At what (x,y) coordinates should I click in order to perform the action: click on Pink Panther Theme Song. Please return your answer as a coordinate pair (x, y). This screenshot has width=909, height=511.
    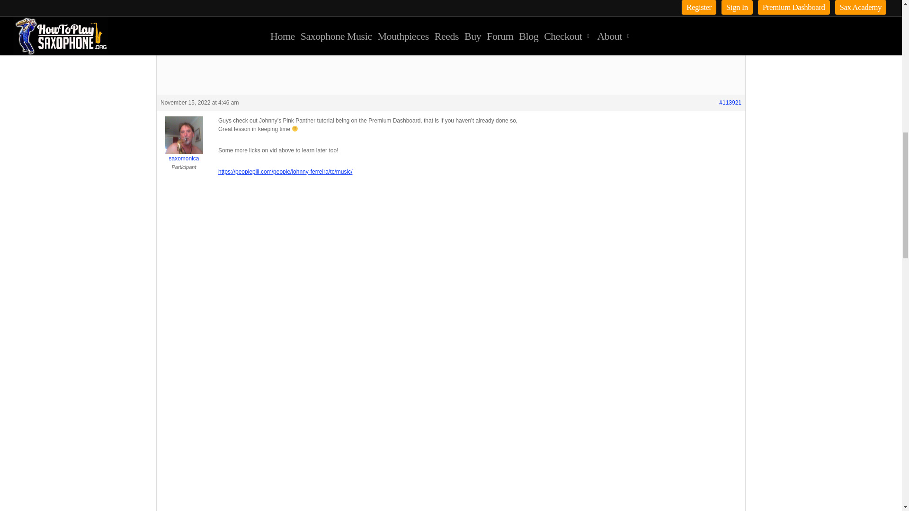
    Looking at the image, I should click on (479, 37).